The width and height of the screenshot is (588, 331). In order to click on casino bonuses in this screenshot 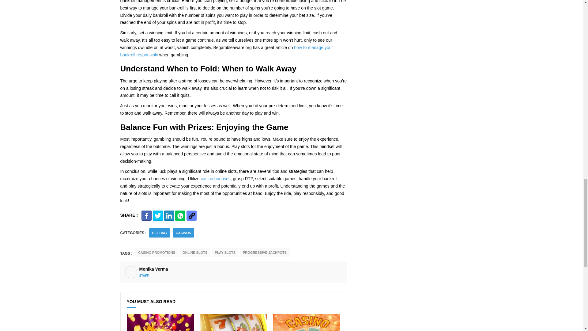, I will do `click(216, 178)`.